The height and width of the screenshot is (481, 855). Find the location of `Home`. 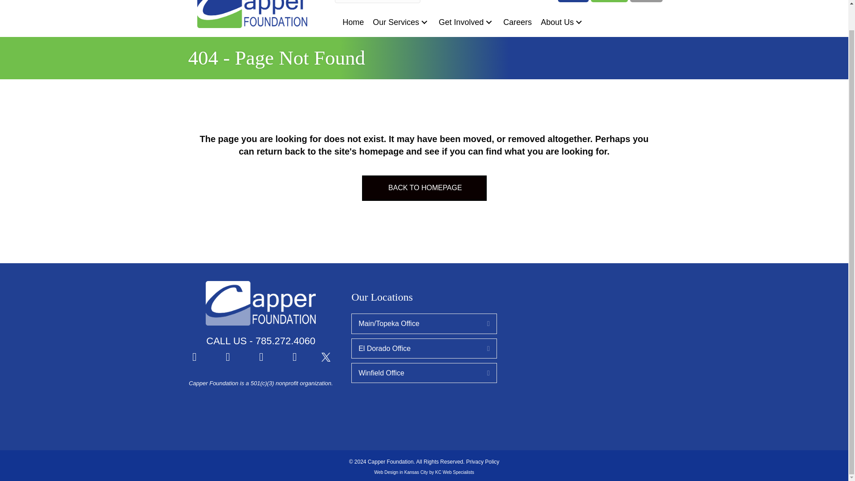

Home is located at coordinates (353, 22).